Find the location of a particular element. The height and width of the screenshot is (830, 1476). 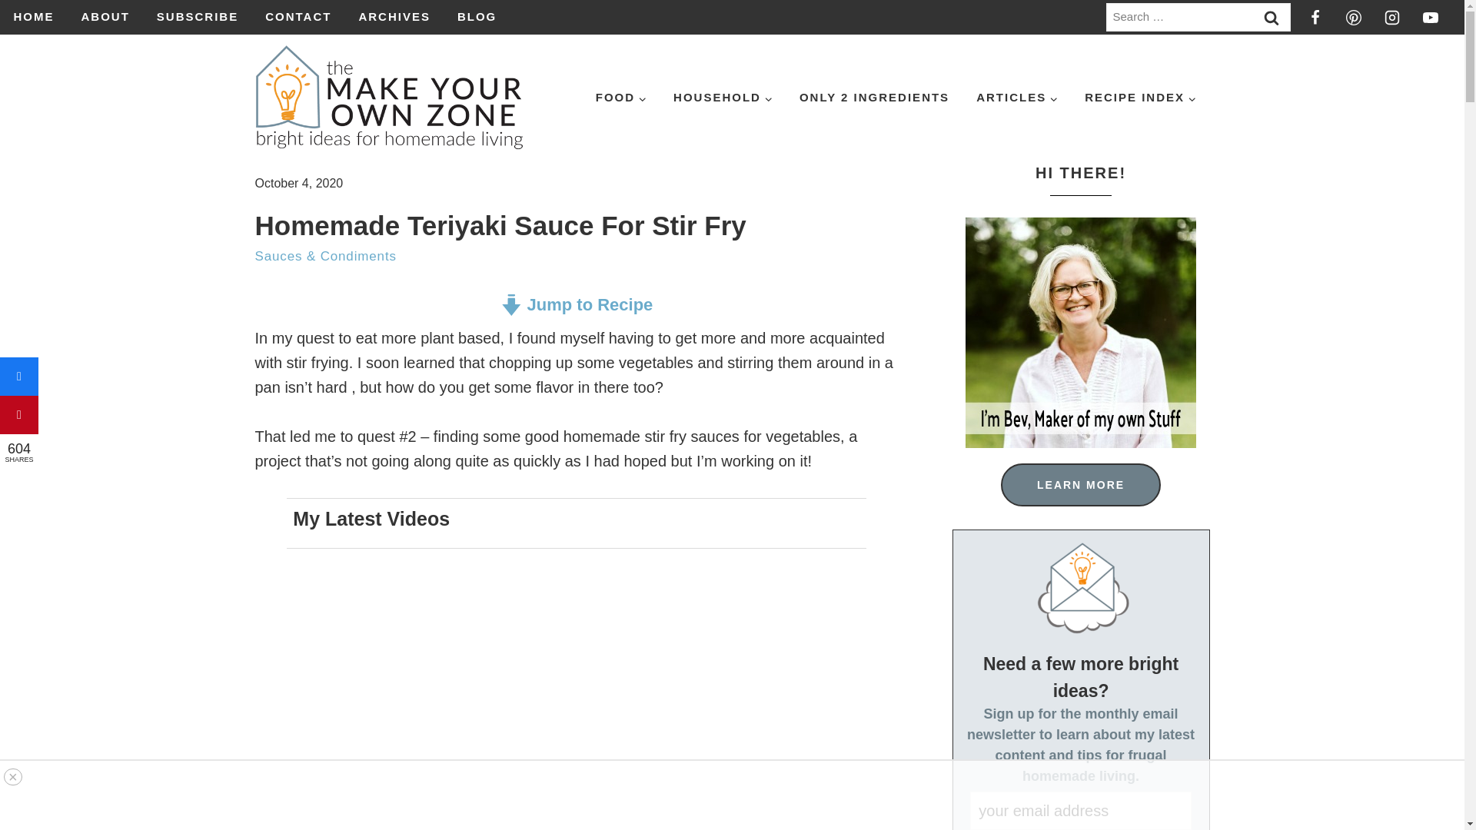

ARCHIVES is located at coordinates (394, 17).